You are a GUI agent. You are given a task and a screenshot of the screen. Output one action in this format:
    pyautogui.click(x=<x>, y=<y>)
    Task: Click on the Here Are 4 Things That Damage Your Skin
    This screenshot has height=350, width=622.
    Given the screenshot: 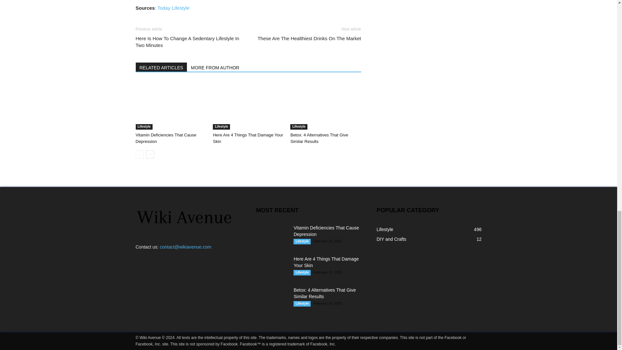 What is the action you would take?
    pyautogui.click(x=248, y=105)
    